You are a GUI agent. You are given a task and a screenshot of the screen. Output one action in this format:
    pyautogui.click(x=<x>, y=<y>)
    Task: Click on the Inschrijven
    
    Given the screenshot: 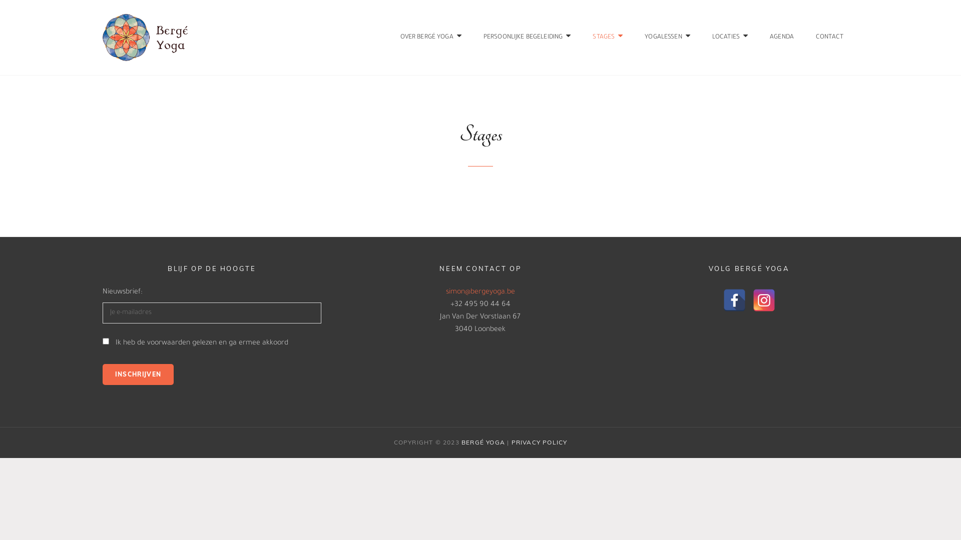 What is the action you would take?
    pyautogui.click(x=138, y=374)
    